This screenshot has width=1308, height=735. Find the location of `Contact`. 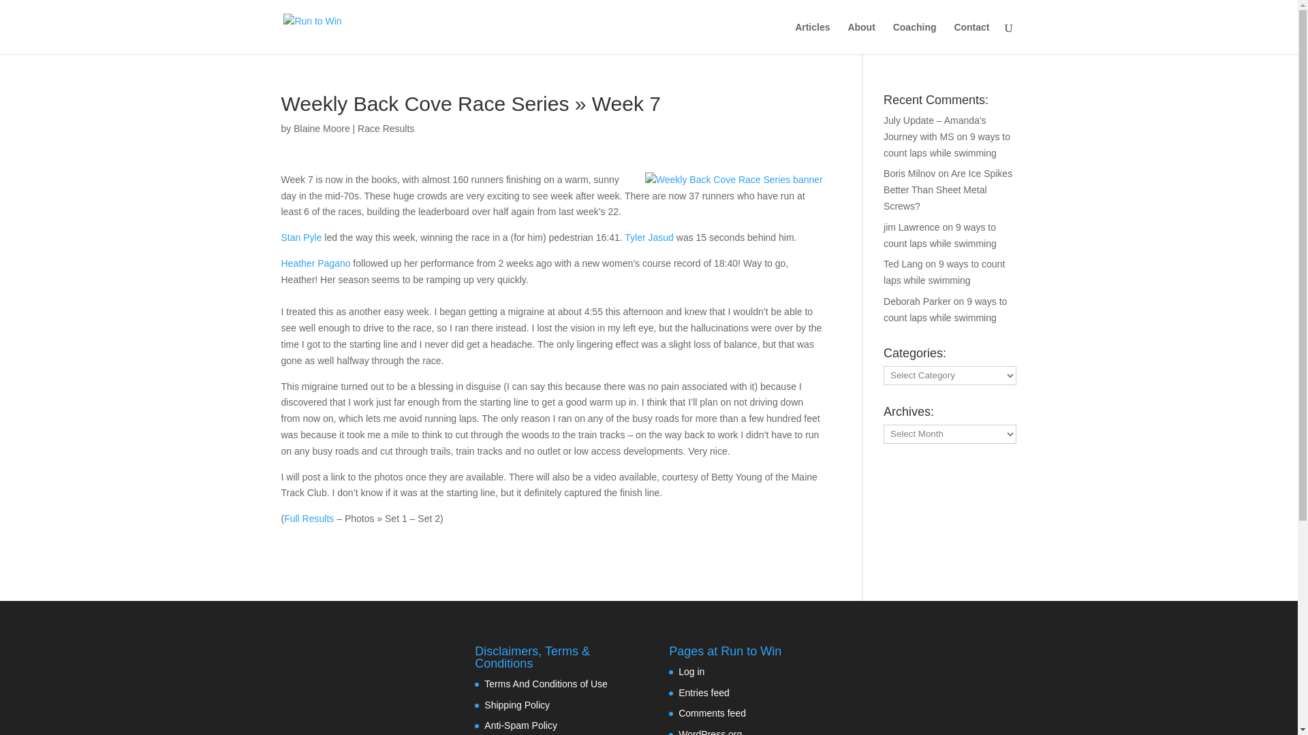

Contact is located at coordinates (971, 38).